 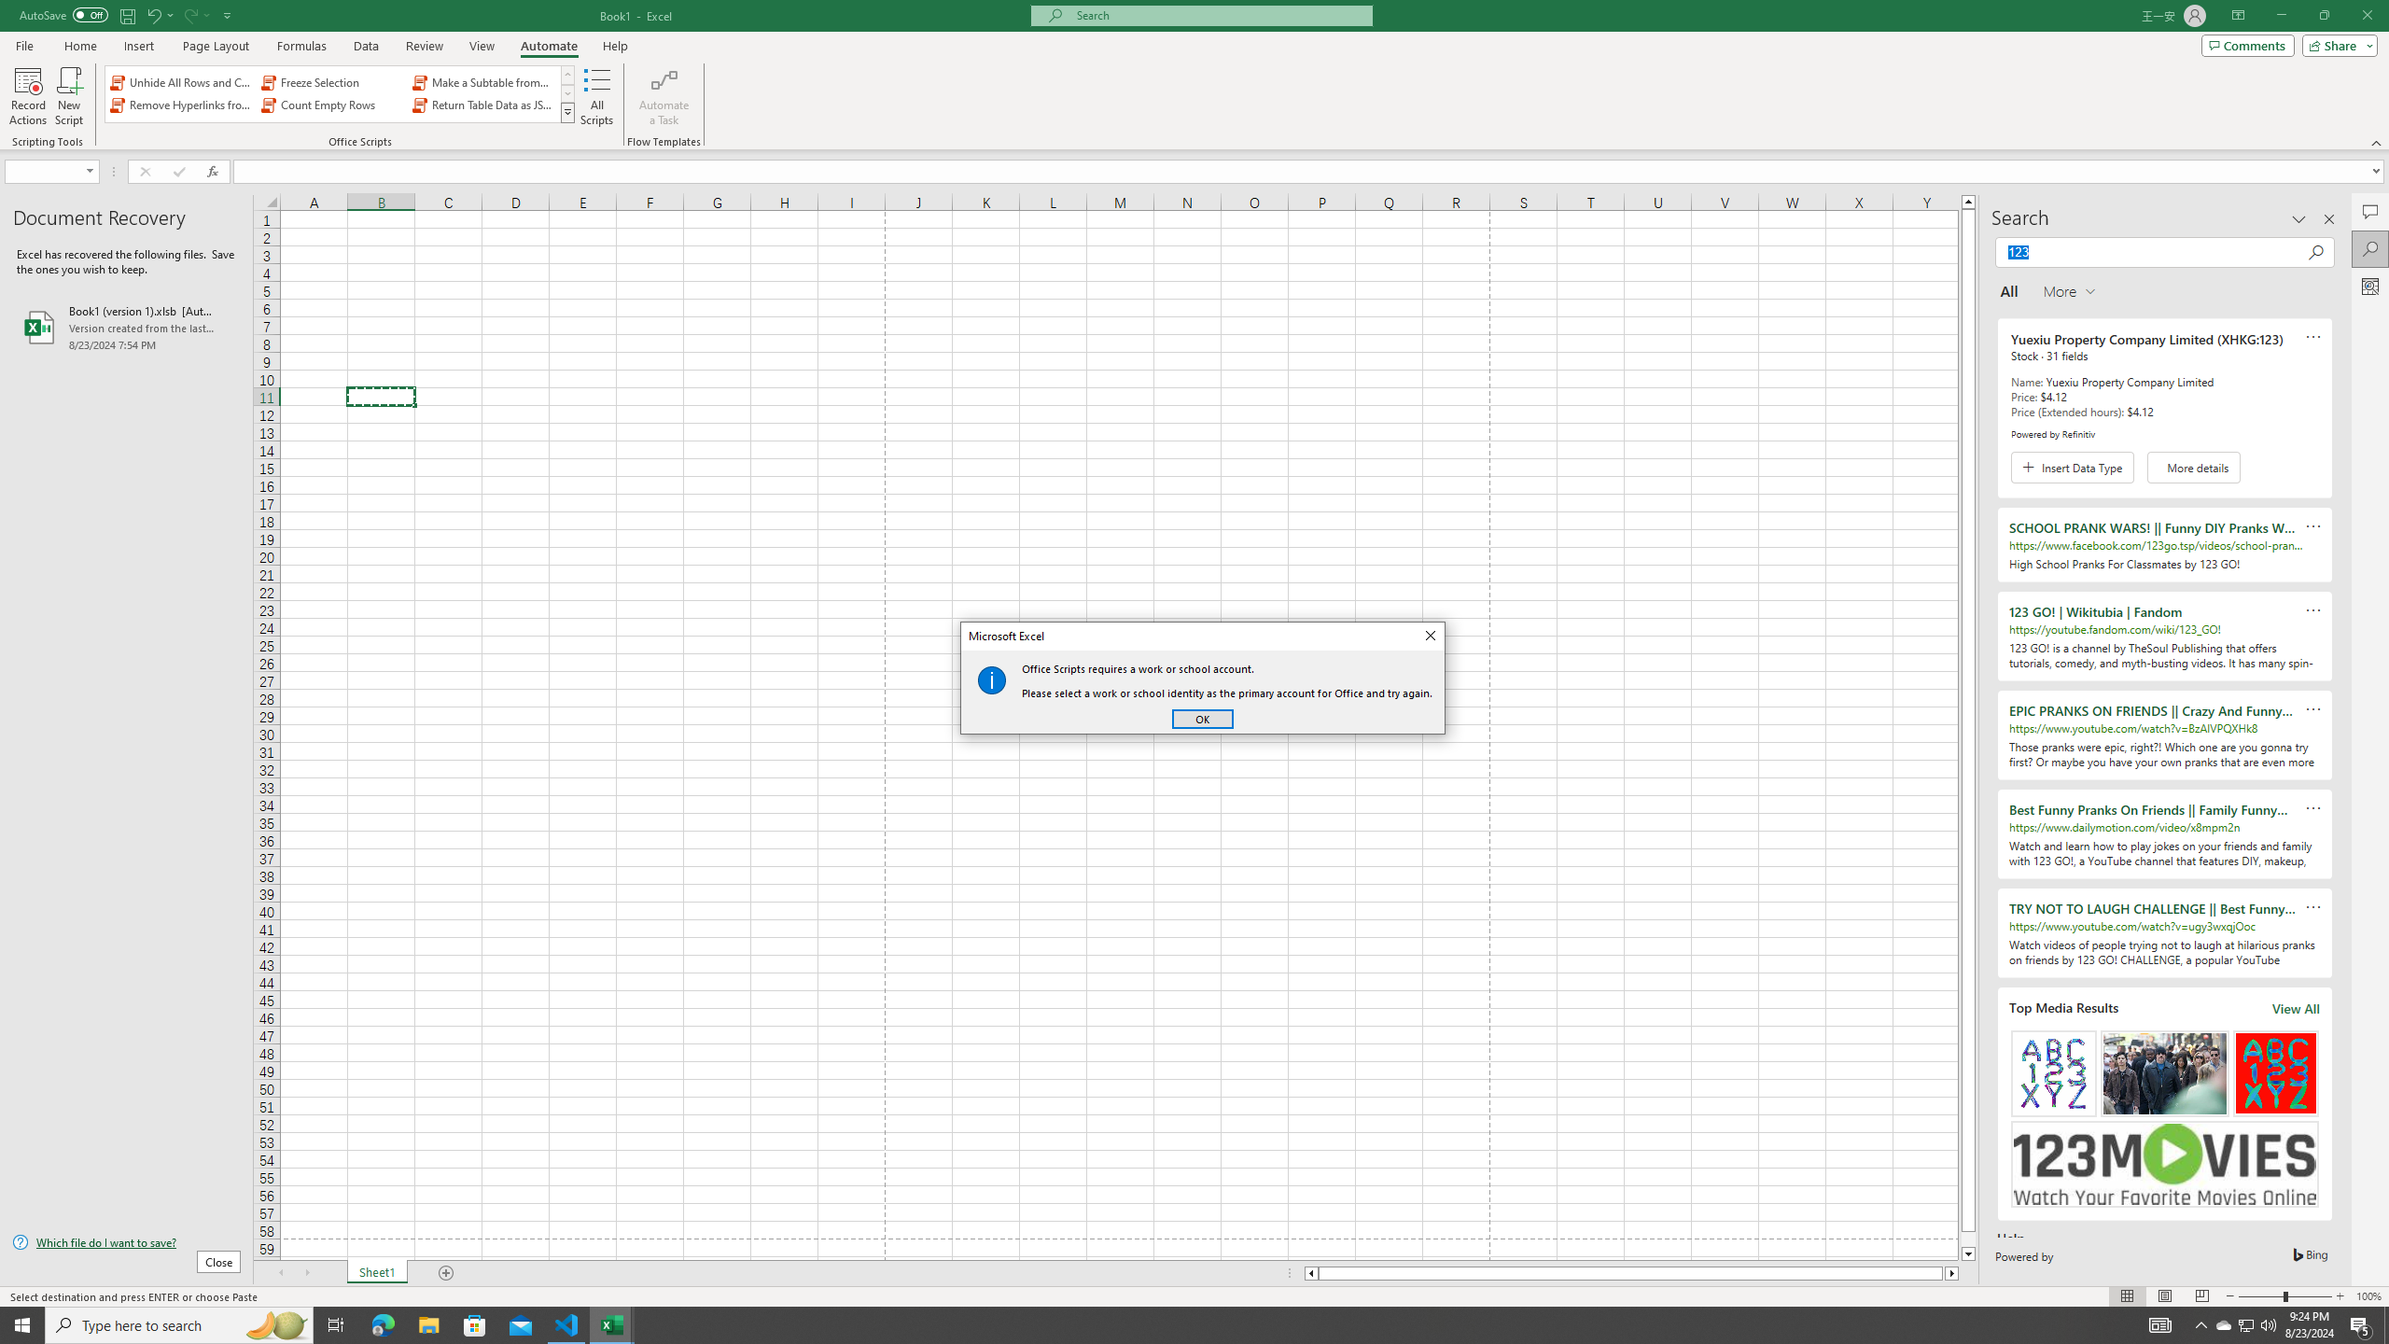 What do you see at coordinates (612, 1325) in the screenshot?
I see `Excel - 2 running windows` at bounding box center [612, 1325].